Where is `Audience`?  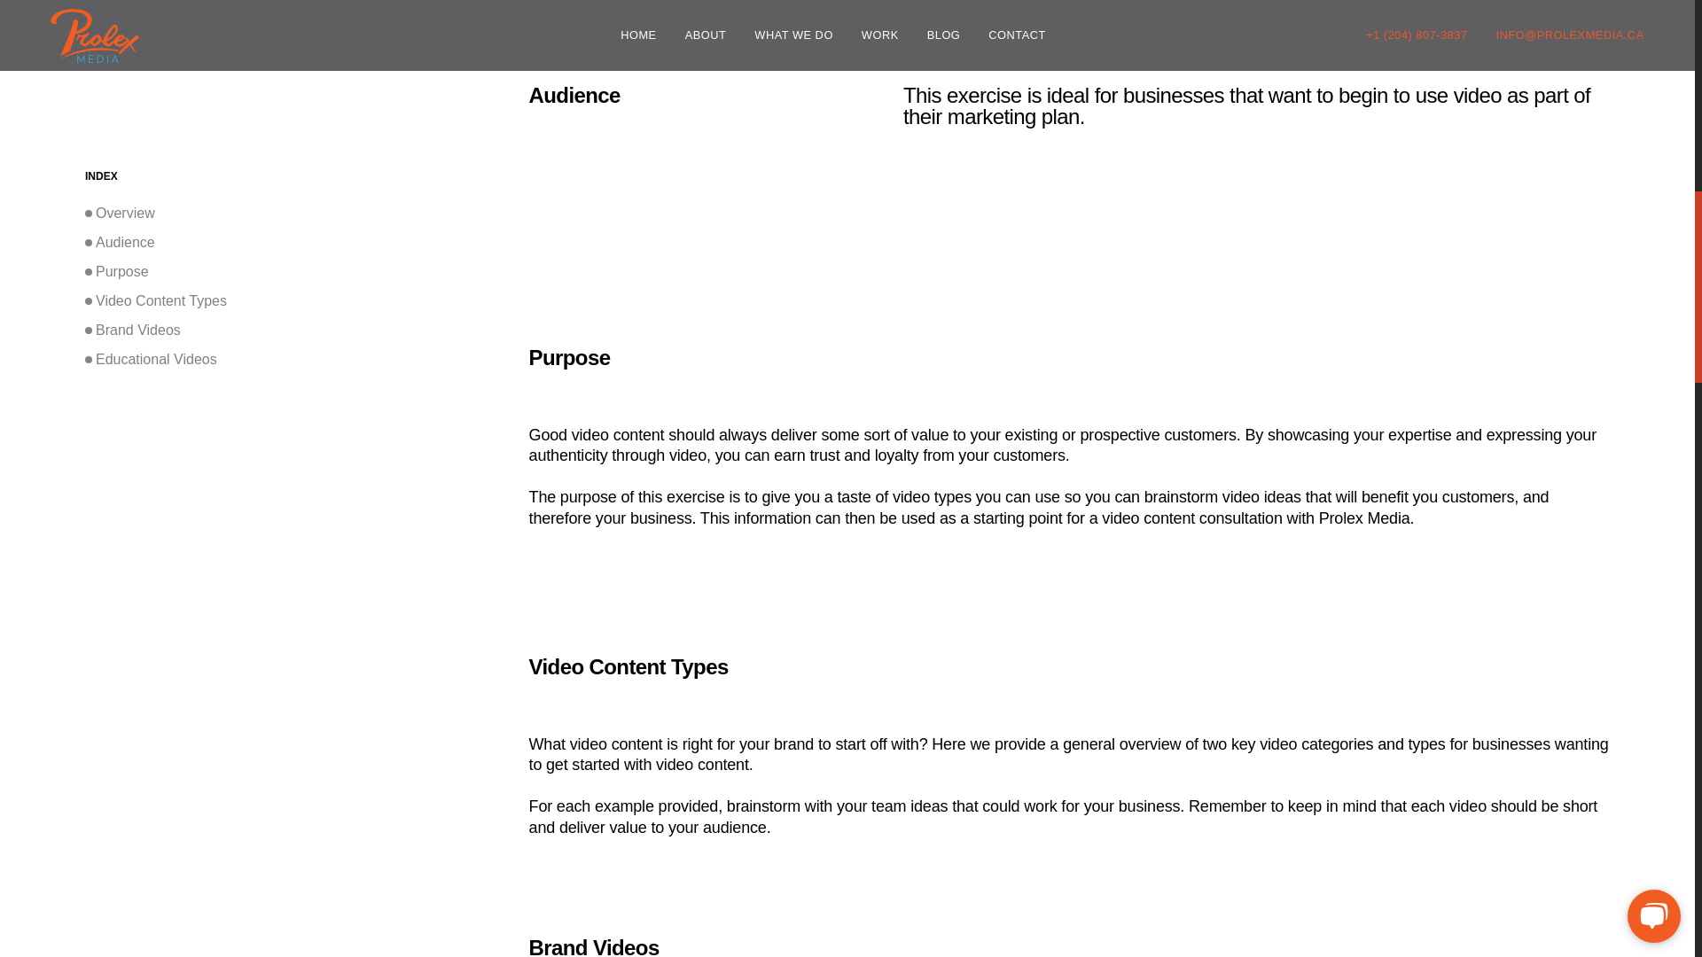
Audience is located at coordinates (293, 158).